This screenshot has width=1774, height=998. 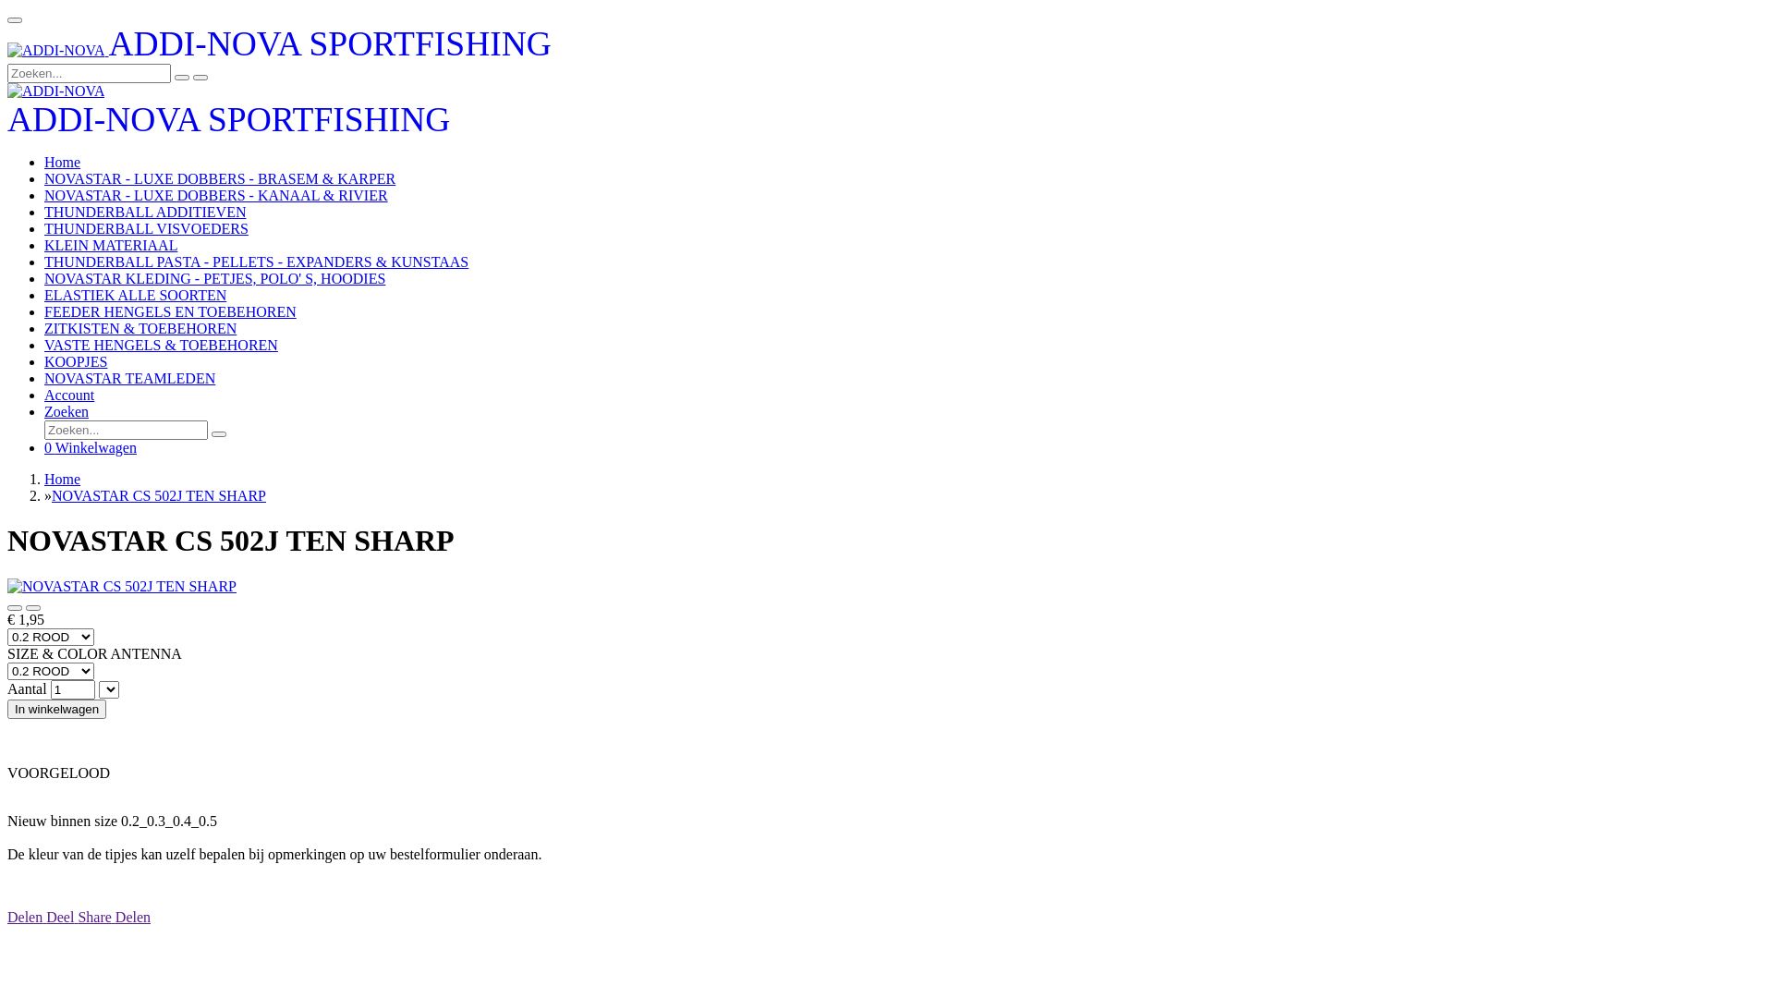 I want to click on NOVASTAR TEAMLEDEN, so click(x=129, y=379).